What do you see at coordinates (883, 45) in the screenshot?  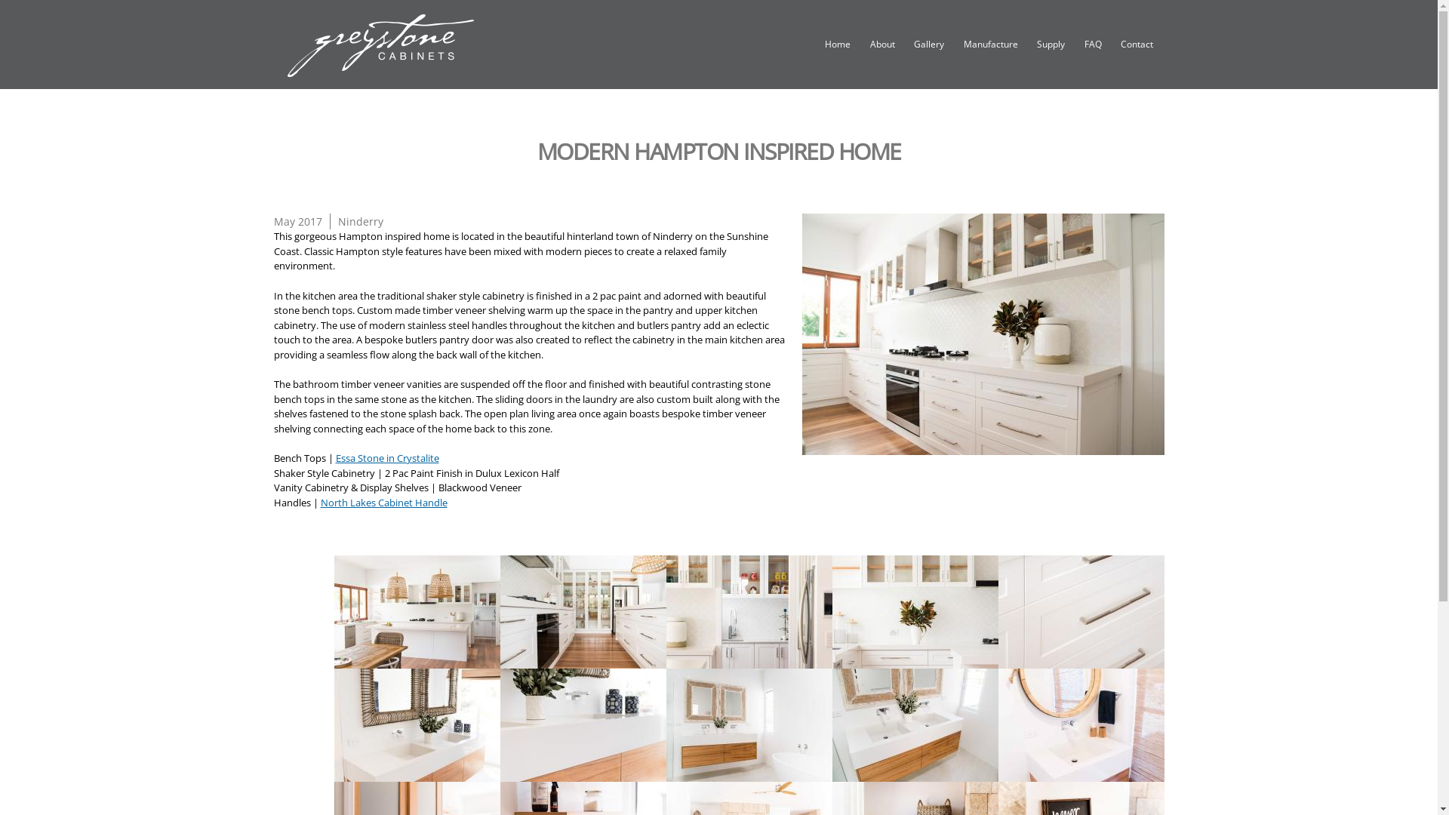 I see `About` at bounding box center [883, 45].